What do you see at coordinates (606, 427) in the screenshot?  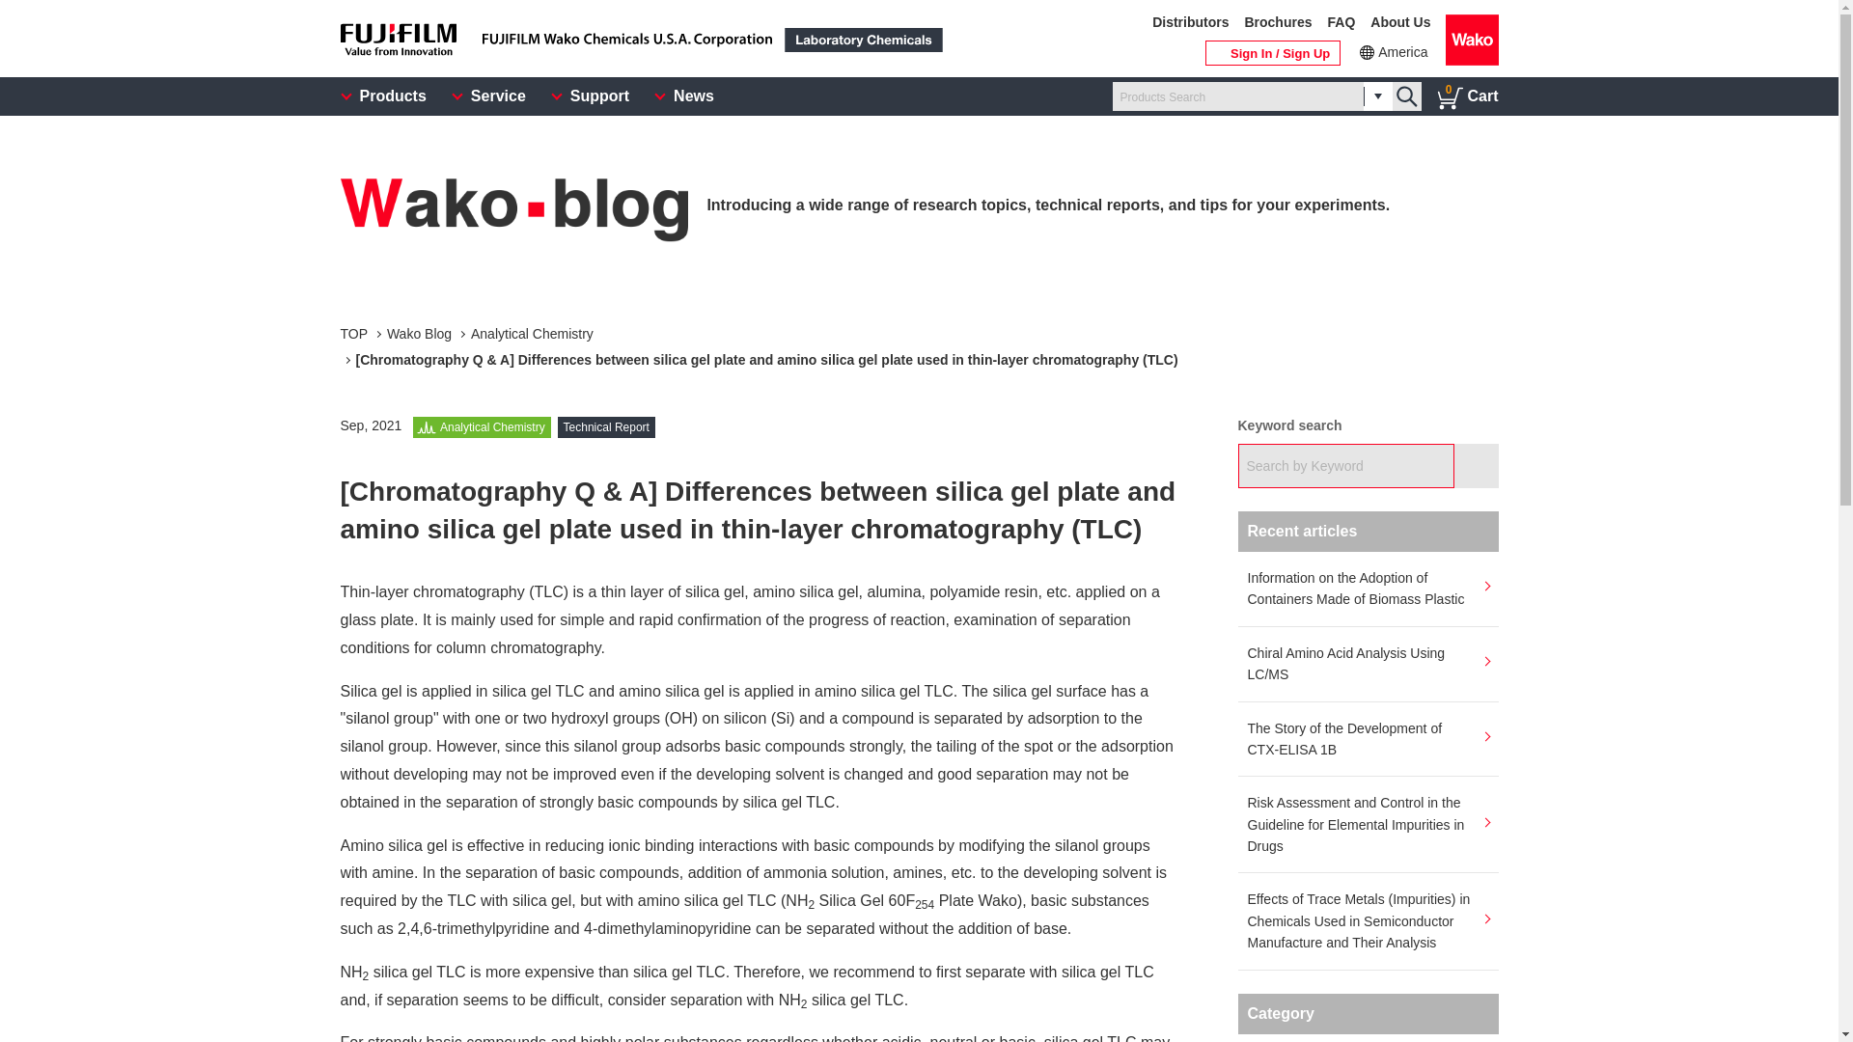 I see `Technical Report` at bounding box center [606, 427].